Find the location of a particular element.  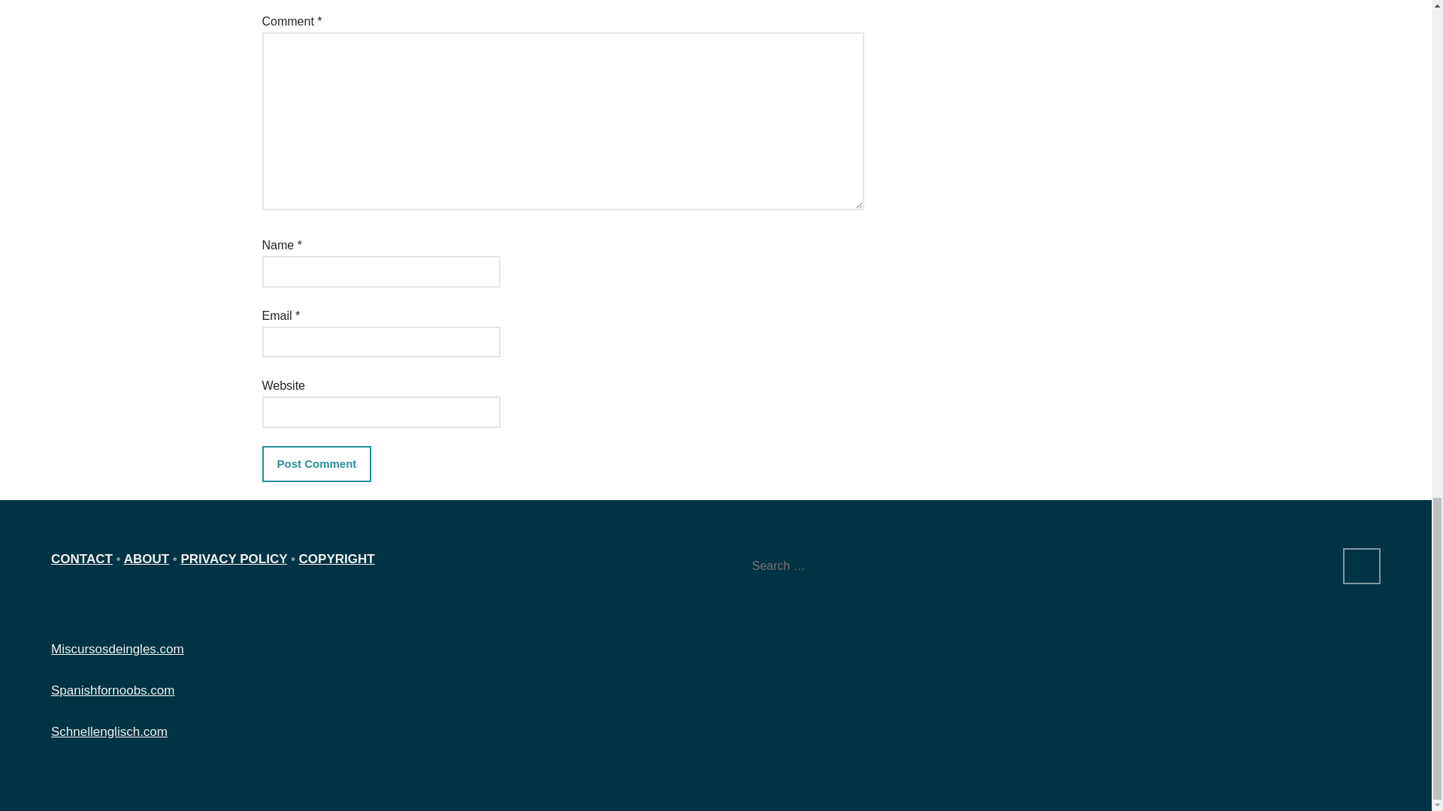

COPYRIGHT is located at coordinates (337, 559).